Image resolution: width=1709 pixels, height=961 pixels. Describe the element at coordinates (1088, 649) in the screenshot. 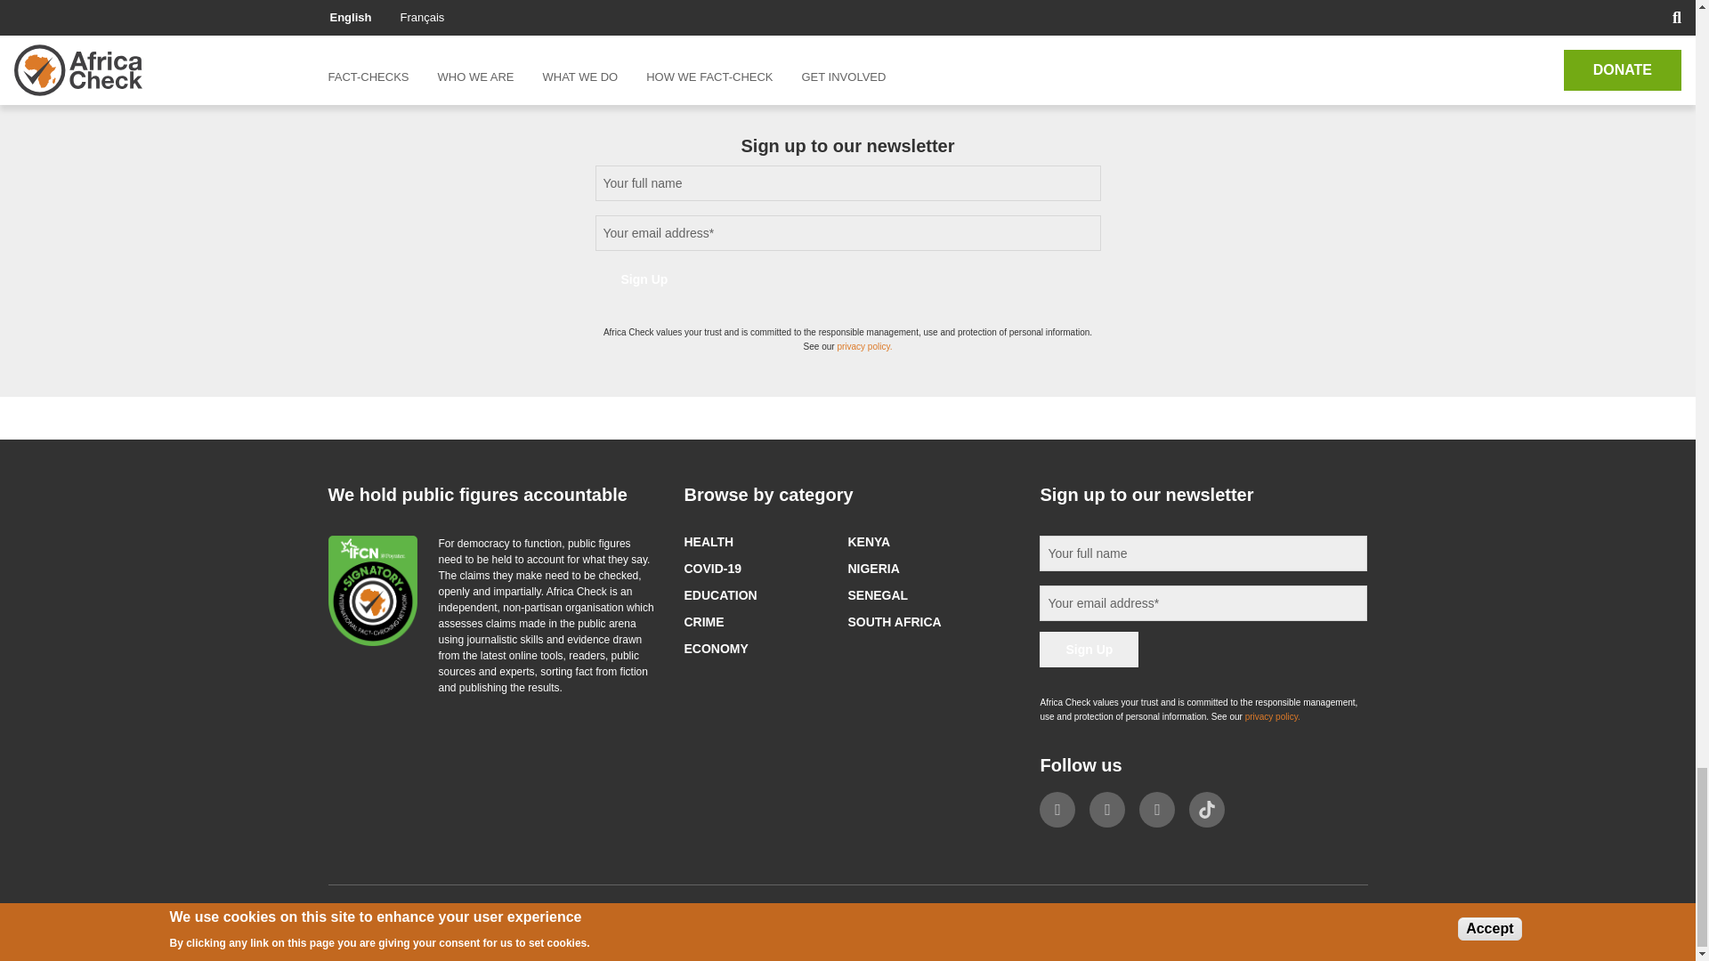

I see `Sign Up` at that location.